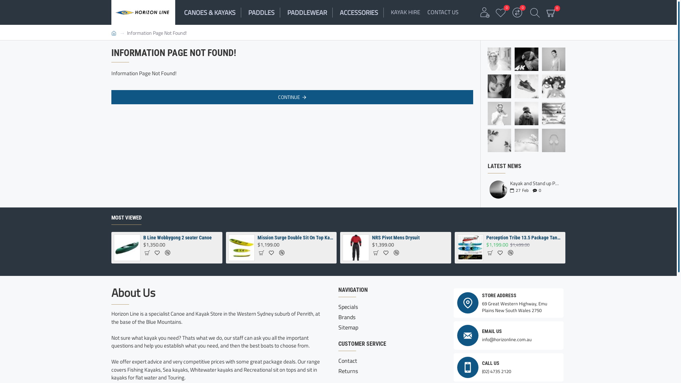  Describe the element at coordinates (348, 362) in the screenshot. I see `Contact` at that location.